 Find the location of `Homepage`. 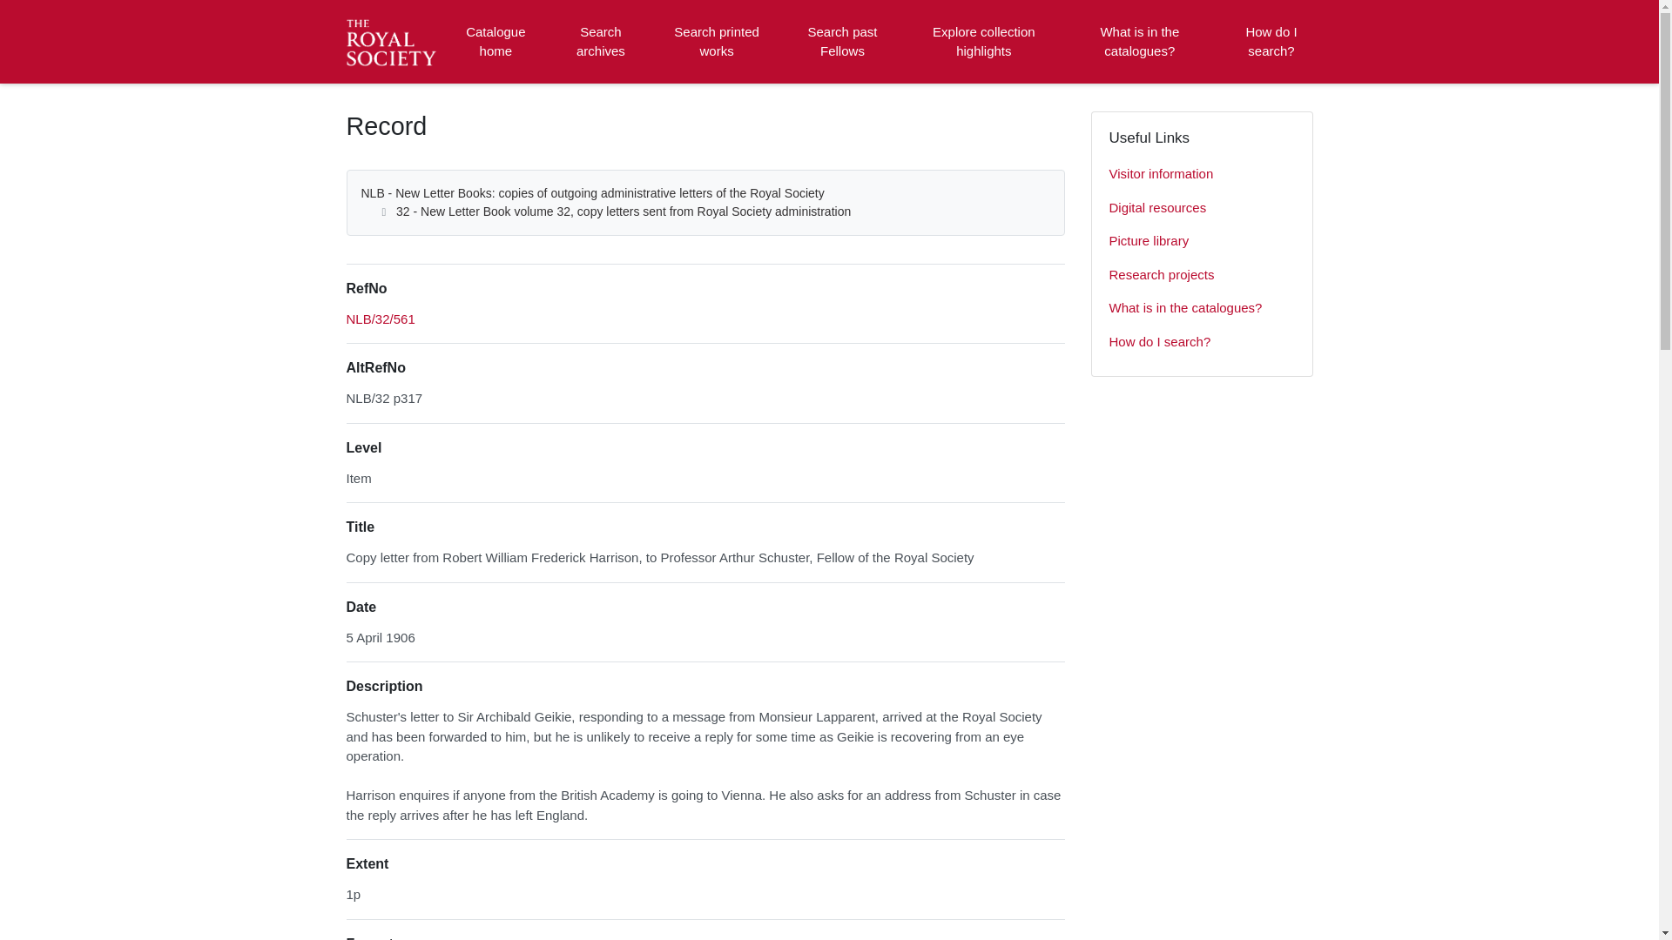

Homepage is located at coordinates (394, 42).